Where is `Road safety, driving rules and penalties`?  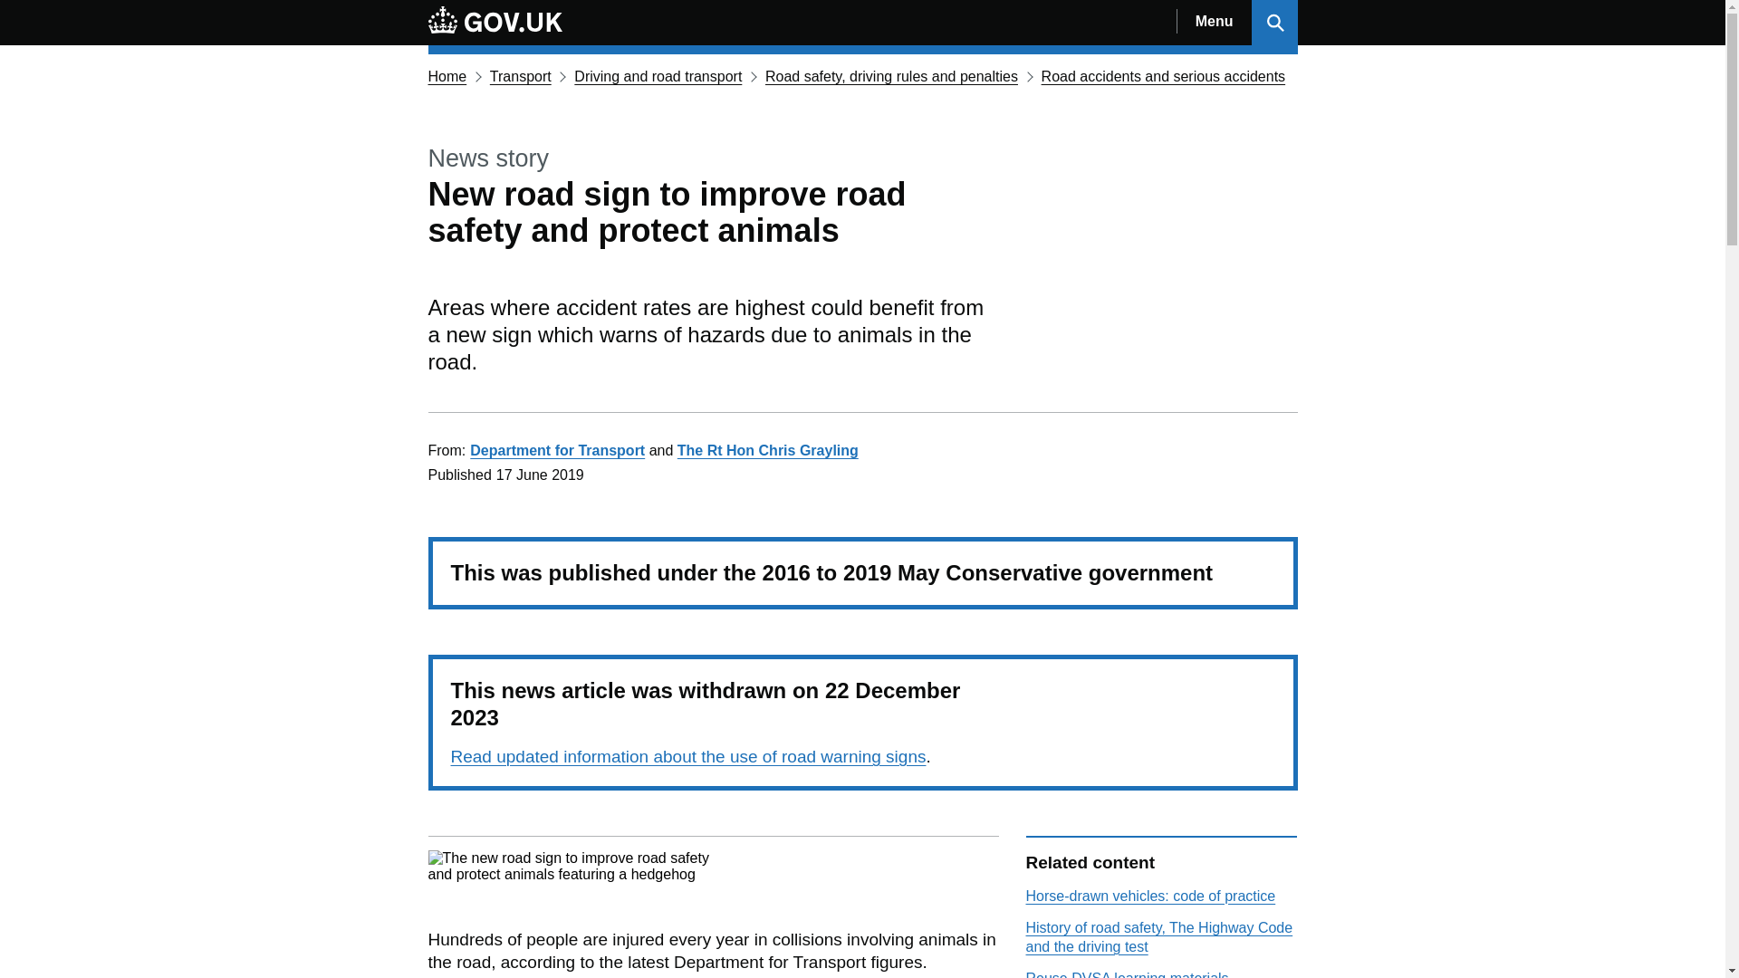
Road safety, driving rules and penalties is located at coordinates (891, 76).